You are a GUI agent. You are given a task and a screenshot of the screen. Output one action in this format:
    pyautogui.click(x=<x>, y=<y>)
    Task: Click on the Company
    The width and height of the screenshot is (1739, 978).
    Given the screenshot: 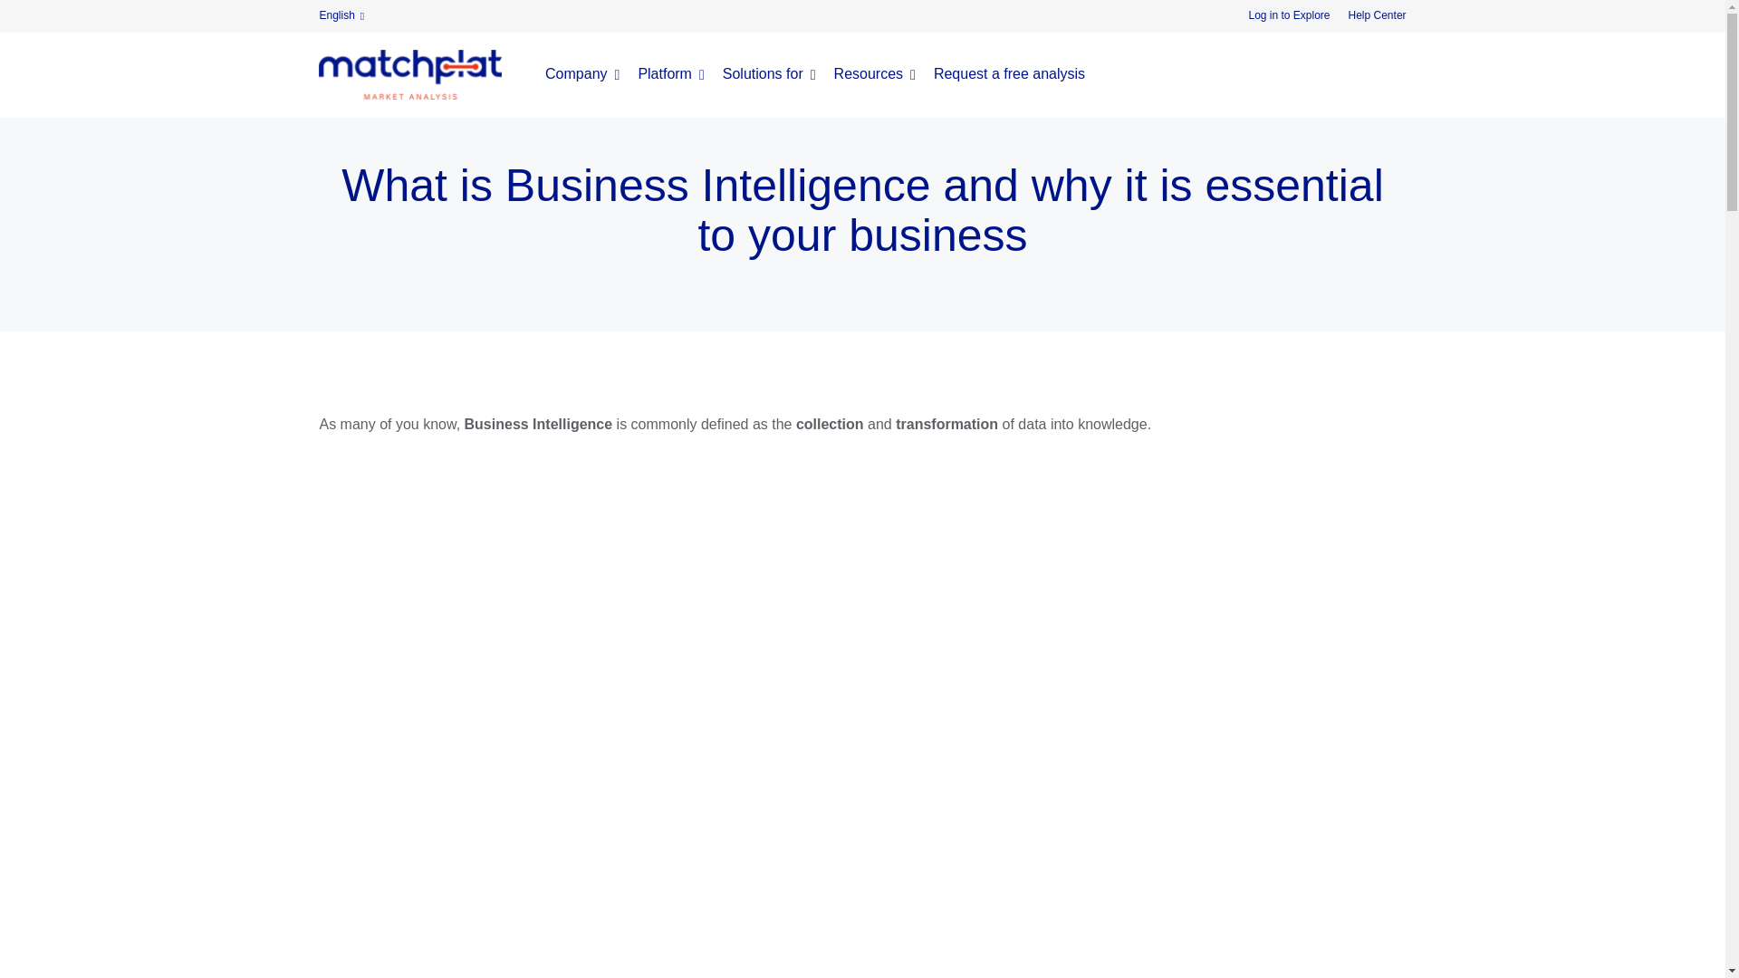 What is the action you would take?
    pyautogui.click(x=581, y=74)
    